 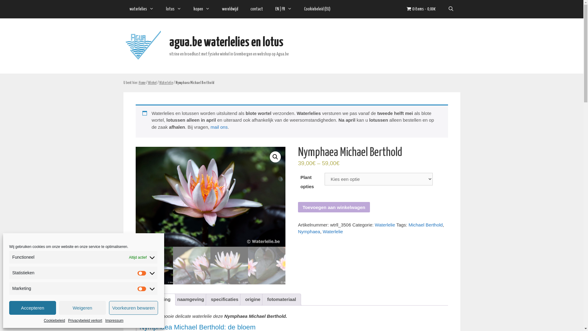 What do you see at coordinates (317, 9) in the screenshot?
I see `Cookiebeleid (EU)` at bounding box center [317, 9].